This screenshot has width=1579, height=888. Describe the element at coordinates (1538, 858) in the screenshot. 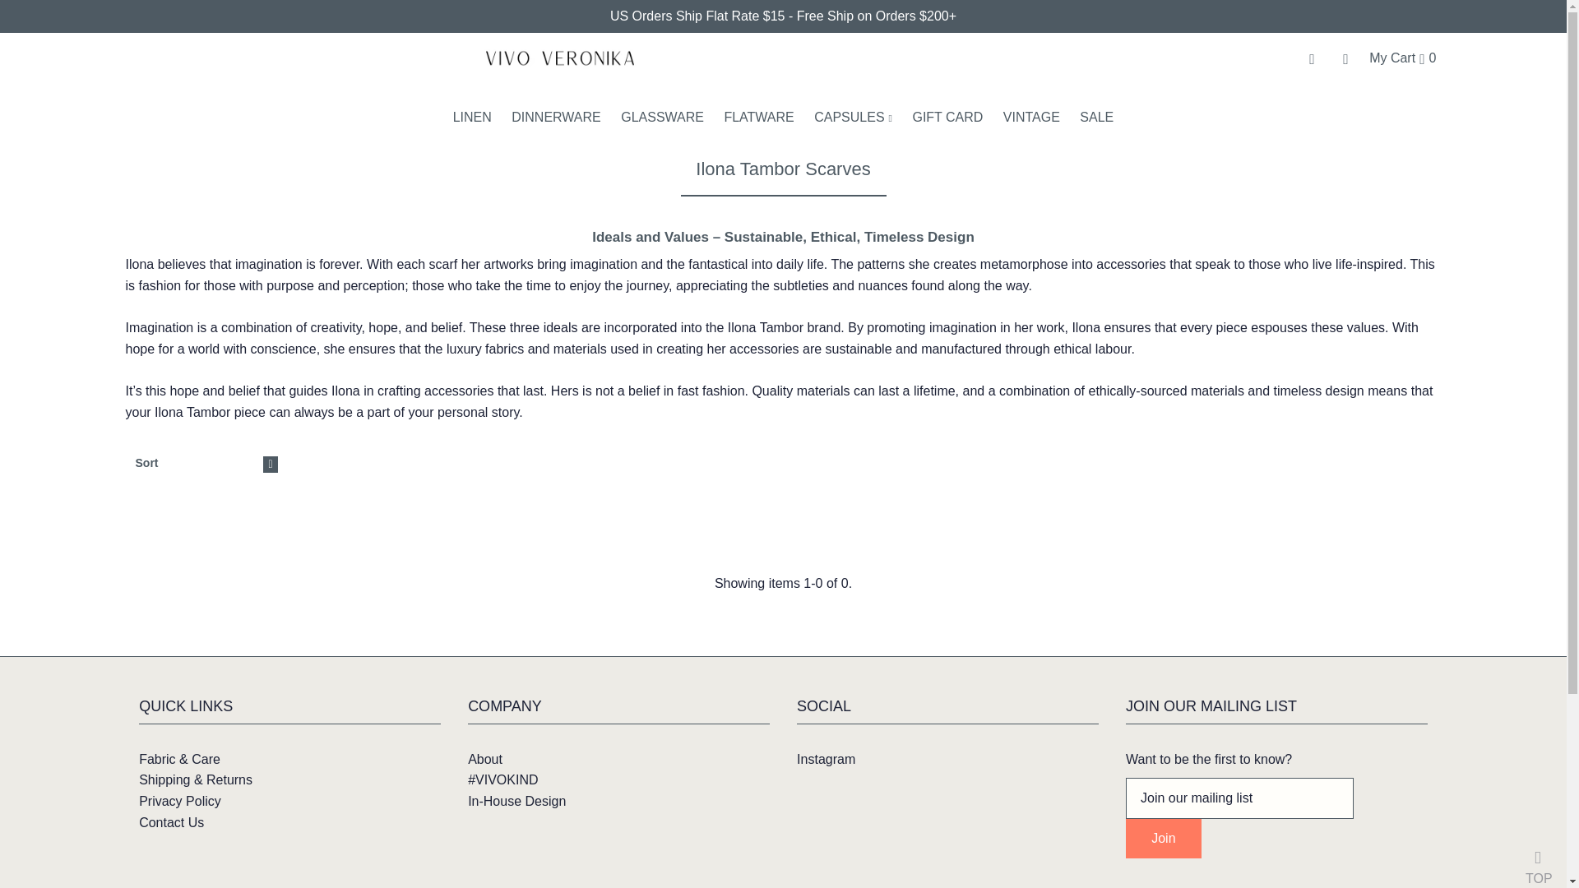

I see `TOP` at that location.